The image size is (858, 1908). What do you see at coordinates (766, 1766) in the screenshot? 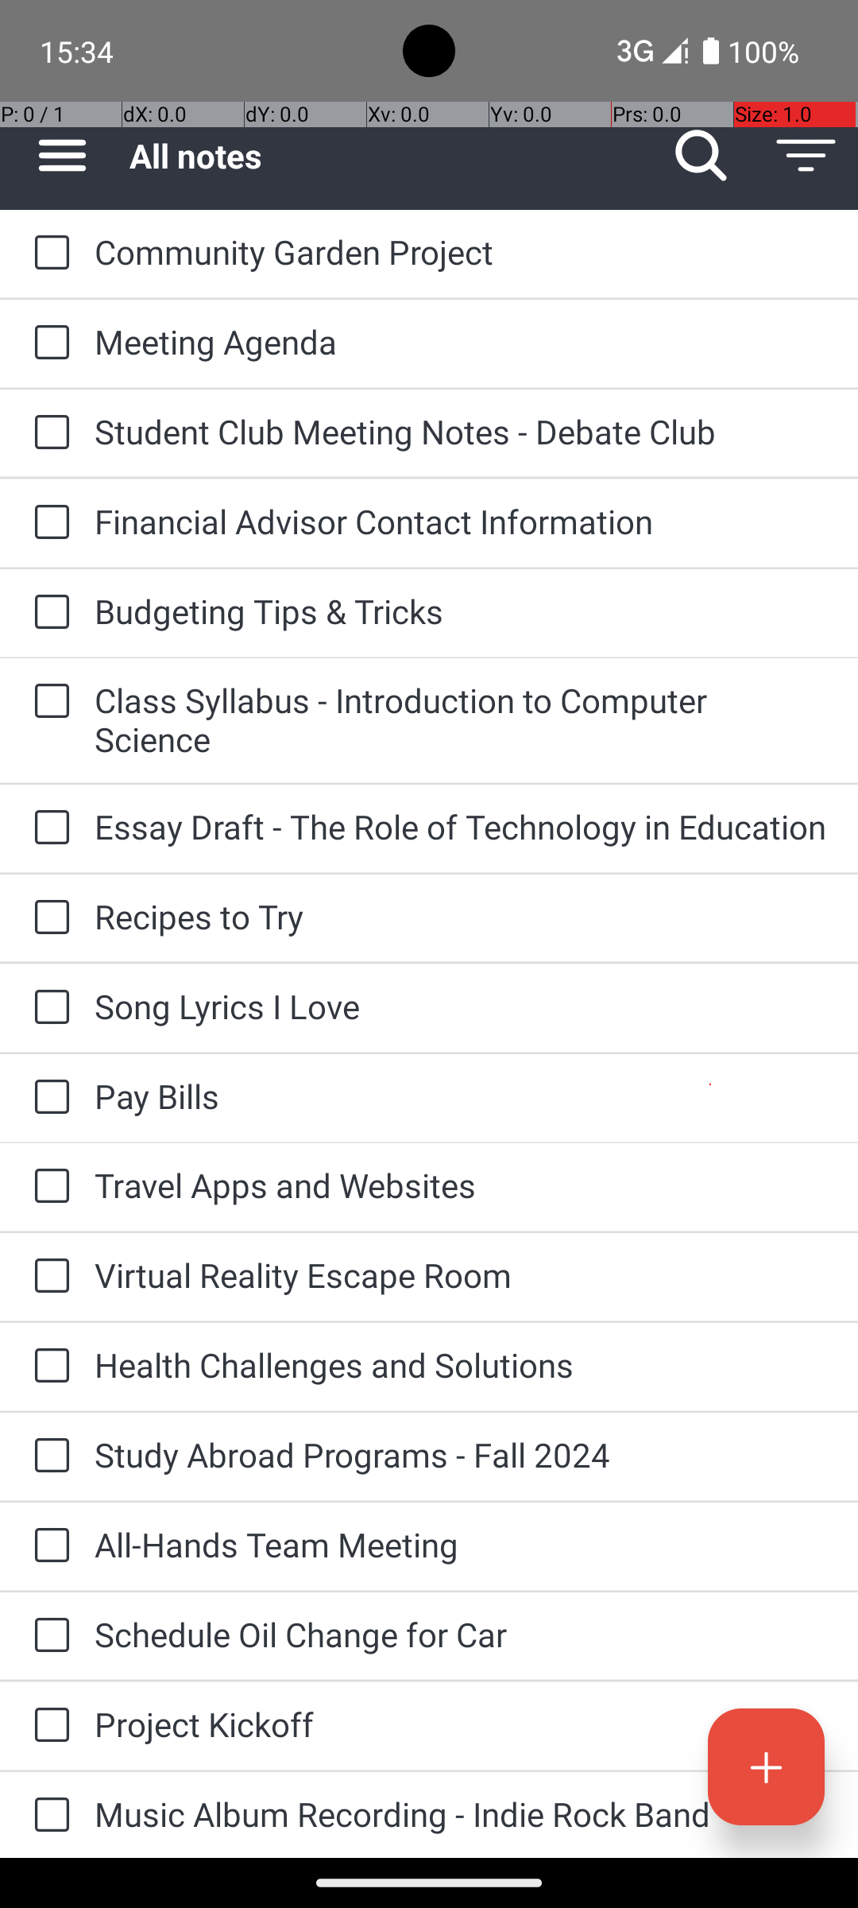
I see `` at bounding box center [766, 1766].